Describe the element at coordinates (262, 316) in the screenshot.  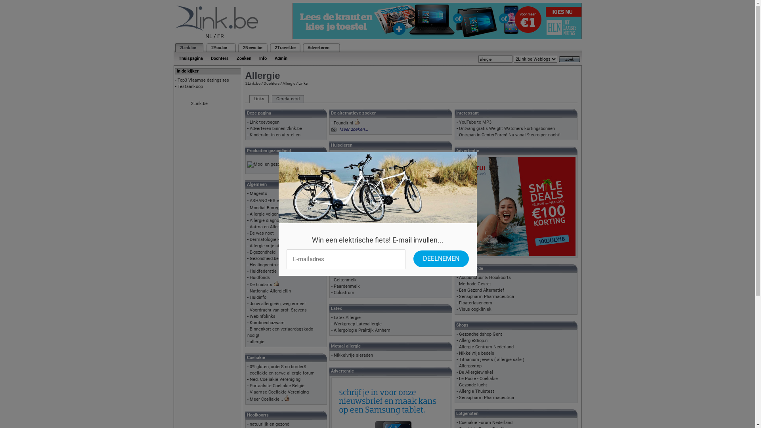
I see `Webinfolinks` at that location.